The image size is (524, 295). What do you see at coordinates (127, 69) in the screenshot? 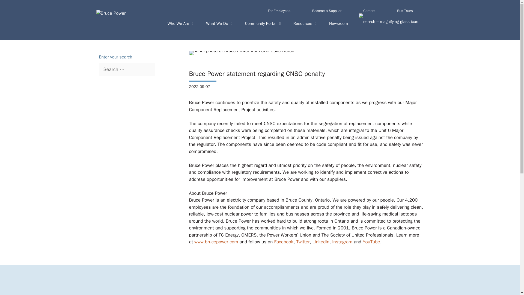
I see `Search ...` at bounding box center [127, 69].